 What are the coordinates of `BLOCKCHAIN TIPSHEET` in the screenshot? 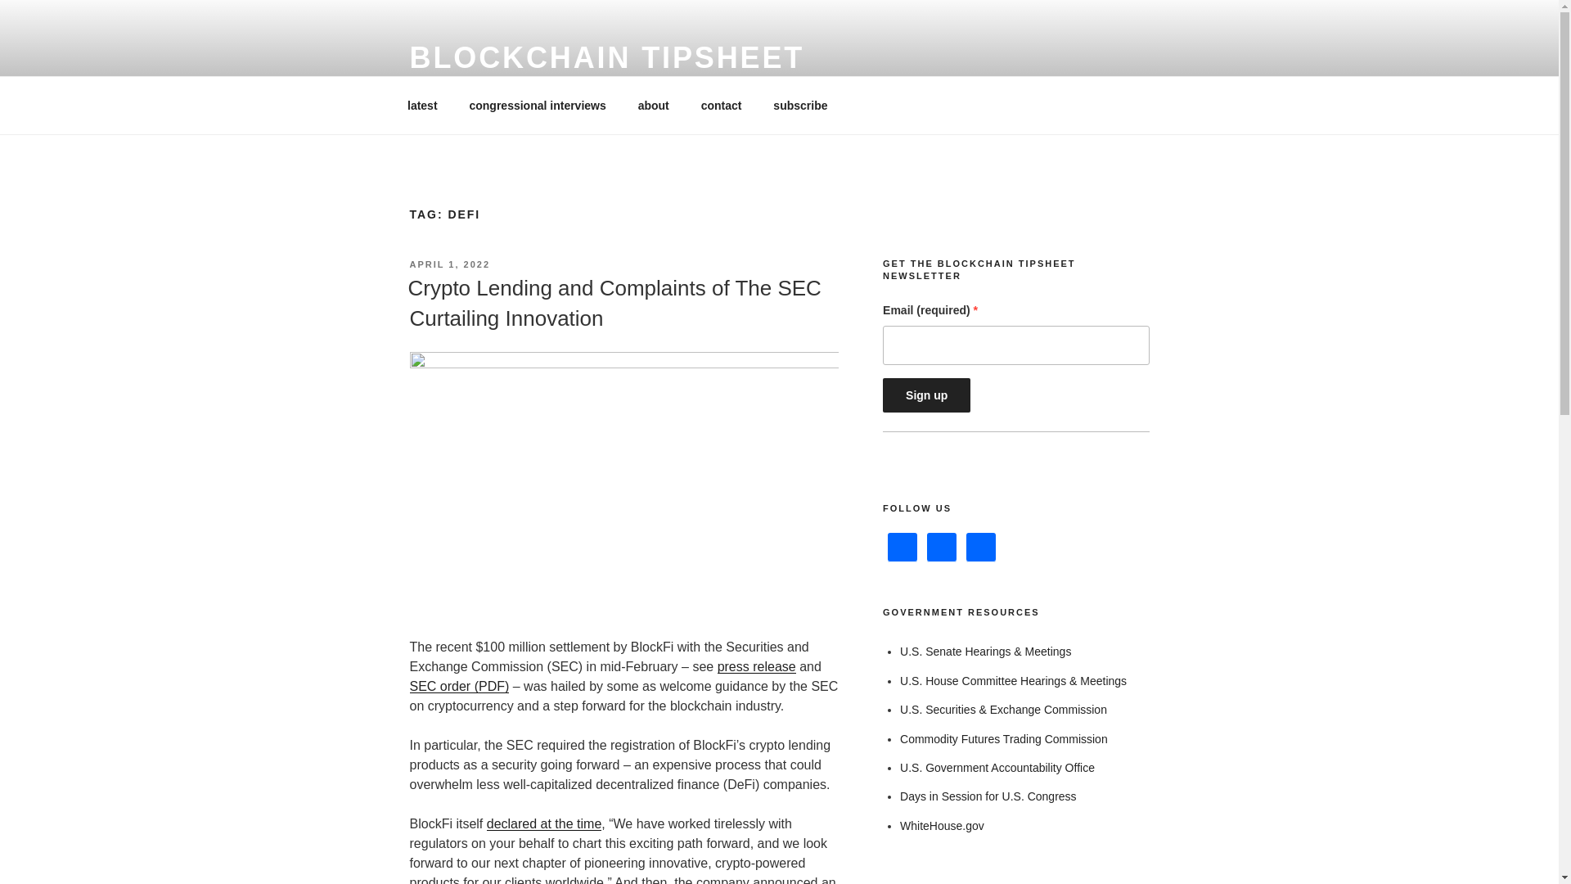 It's located at (606, 57).